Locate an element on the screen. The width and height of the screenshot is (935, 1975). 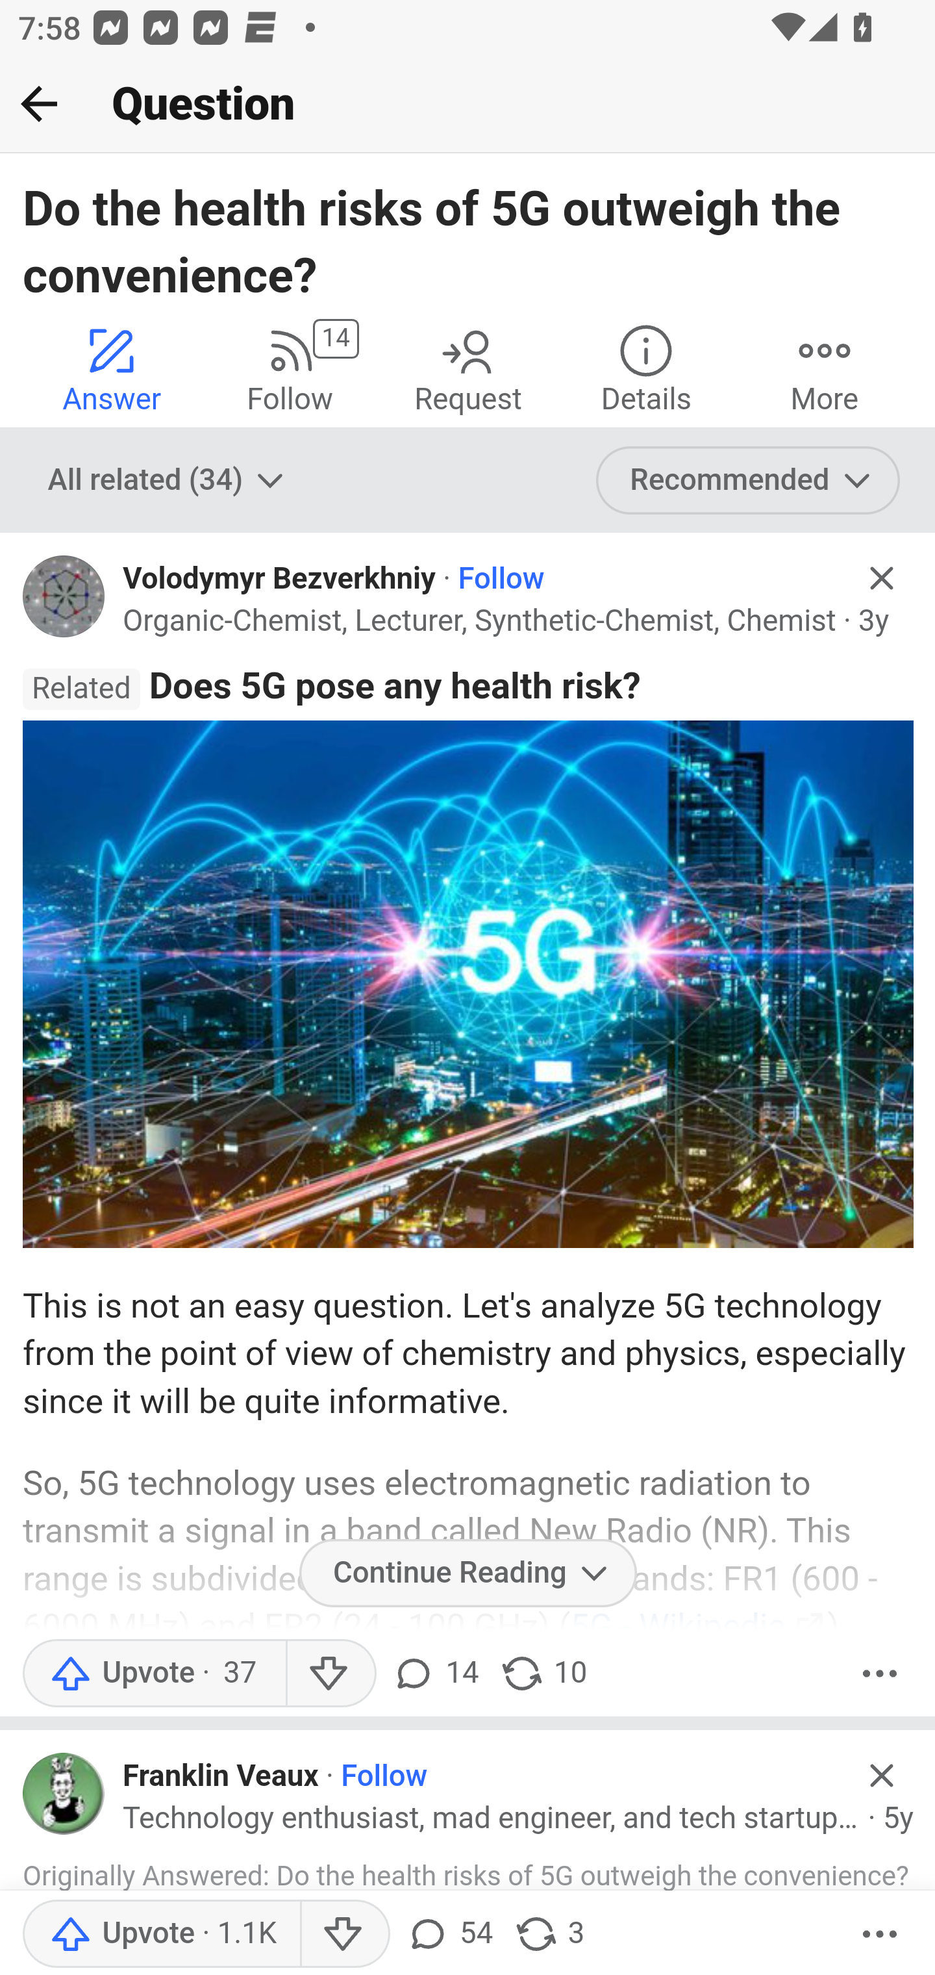
3y 3 y is located at coordinates (874, 622).